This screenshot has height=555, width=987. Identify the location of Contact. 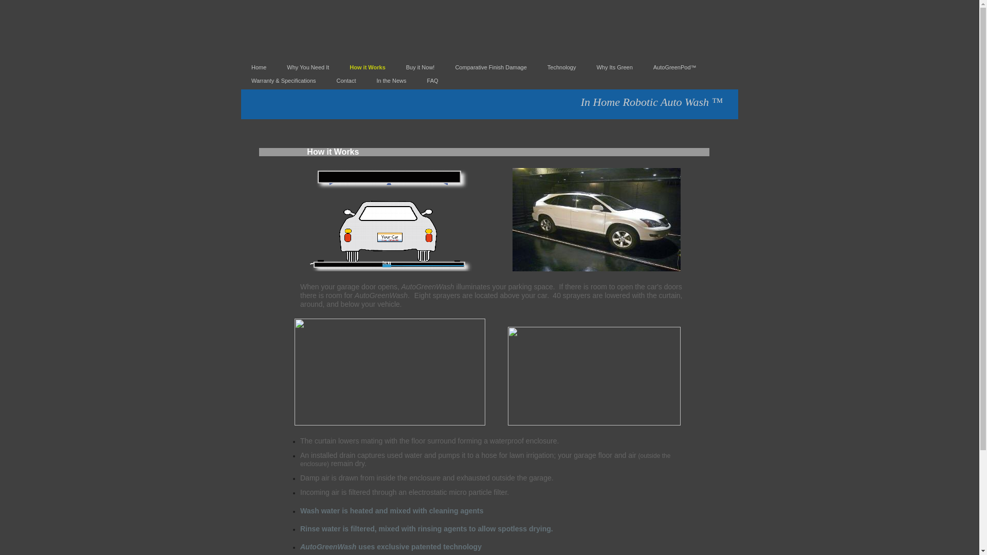
(346, 81).